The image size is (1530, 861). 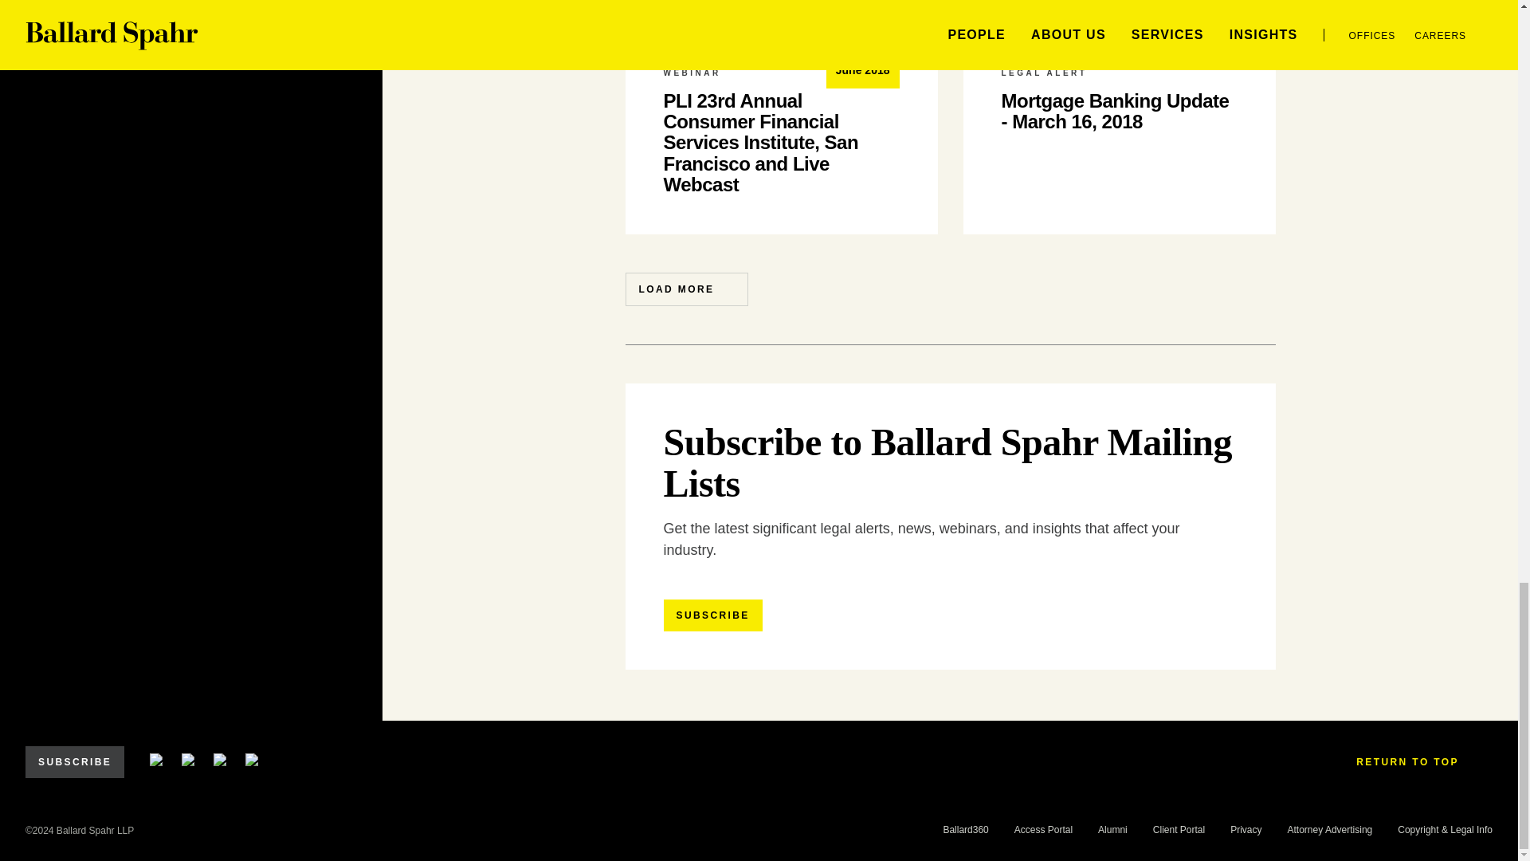 What do you see at coordinates (1330, 829) in the screenshot?
I see `Attorney Advertising` at bounding box center [1330, 829].